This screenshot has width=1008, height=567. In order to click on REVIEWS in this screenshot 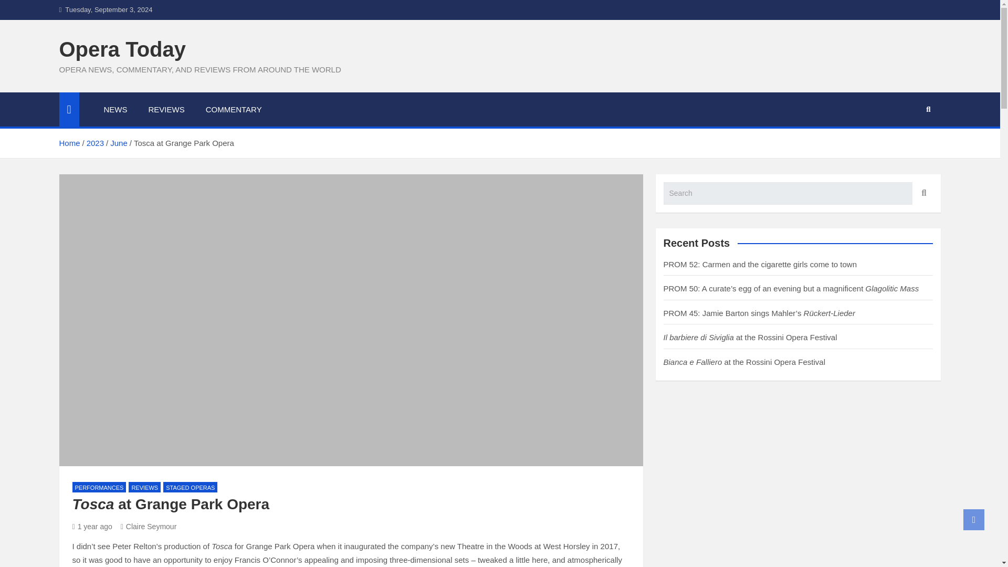, I will do `click(166, 109)`.